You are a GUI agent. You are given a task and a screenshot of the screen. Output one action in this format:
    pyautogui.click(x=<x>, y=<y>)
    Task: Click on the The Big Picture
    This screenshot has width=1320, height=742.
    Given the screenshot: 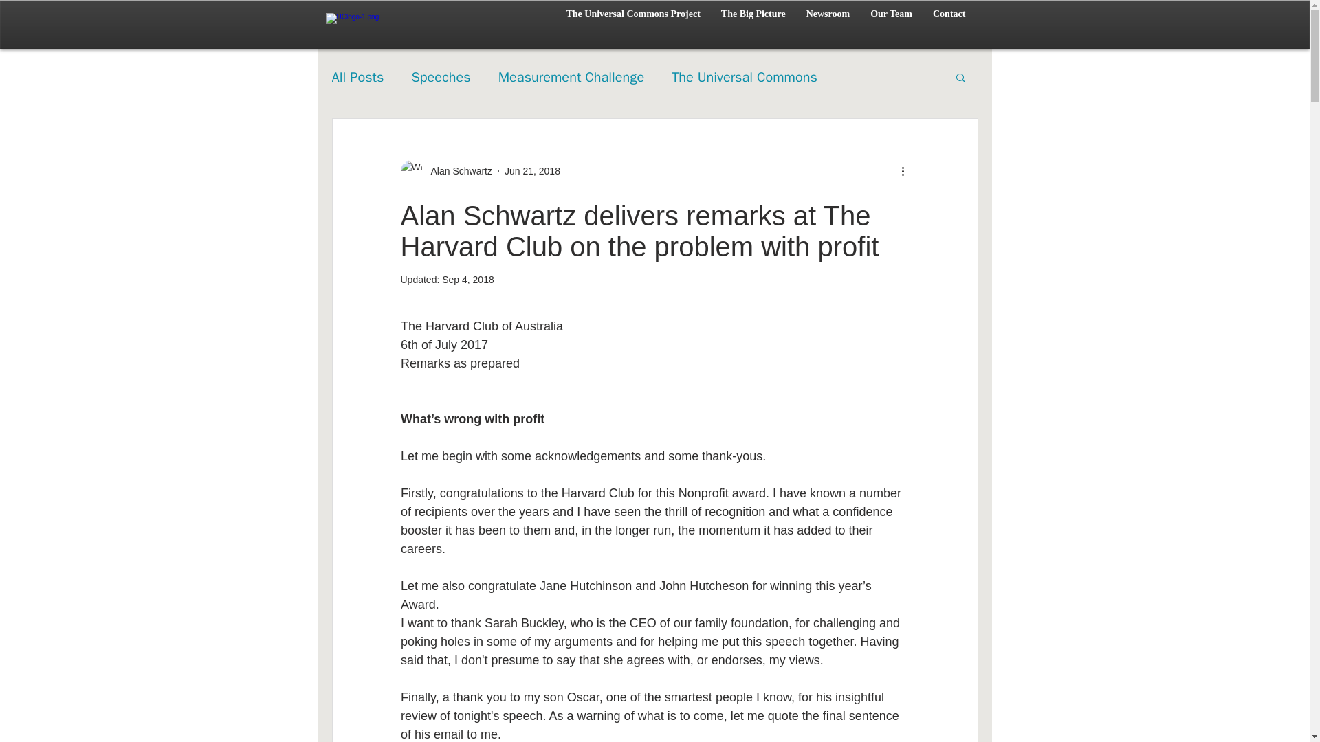 What is the action you would take?
    pyautogui.click(x=753, y=19)
    